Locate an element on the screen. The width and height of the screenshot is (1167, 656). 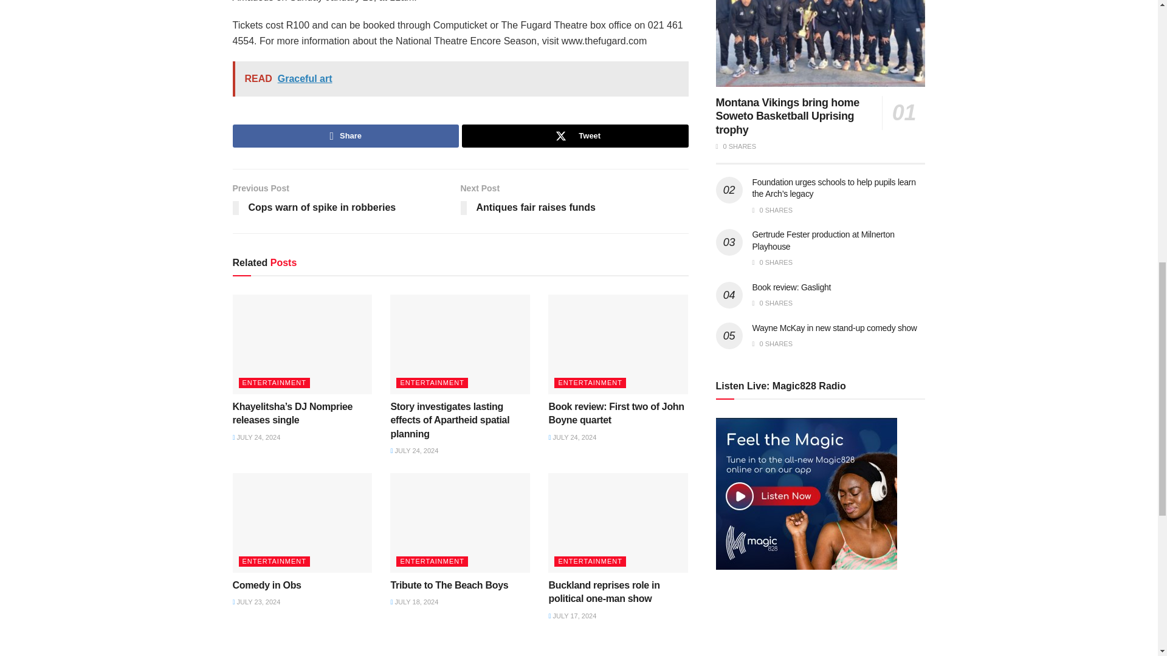
Share is located at coordinates (575, 136).